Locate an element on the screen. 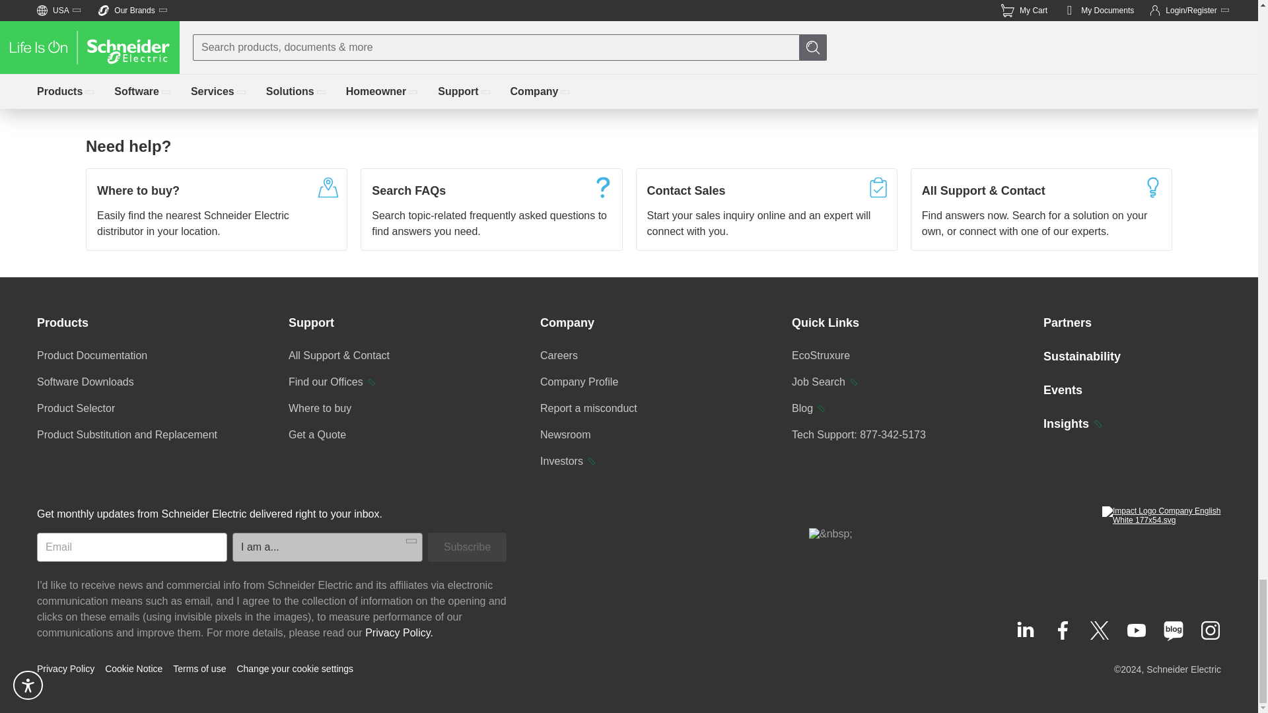 The image size is (1268, 713). Product Documentation is located at coordinates (91, 355).